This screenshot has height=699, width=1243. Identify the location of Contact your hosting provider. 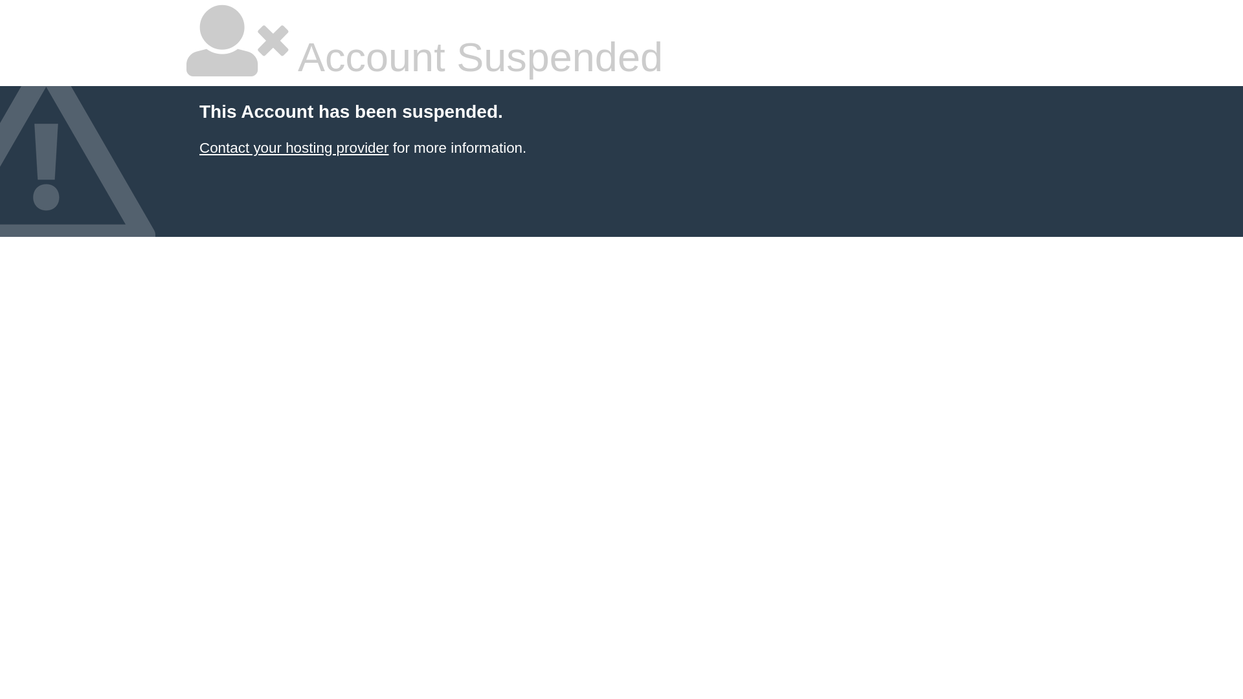
(294, 148).